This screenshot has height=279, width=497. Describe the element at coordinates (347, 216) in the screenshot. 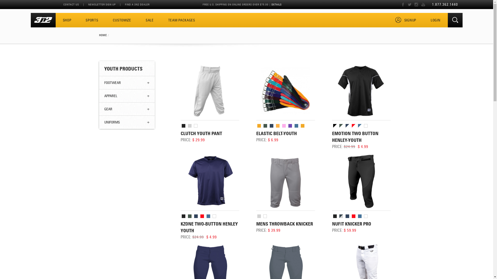

I see `Navy Blue` at that location.